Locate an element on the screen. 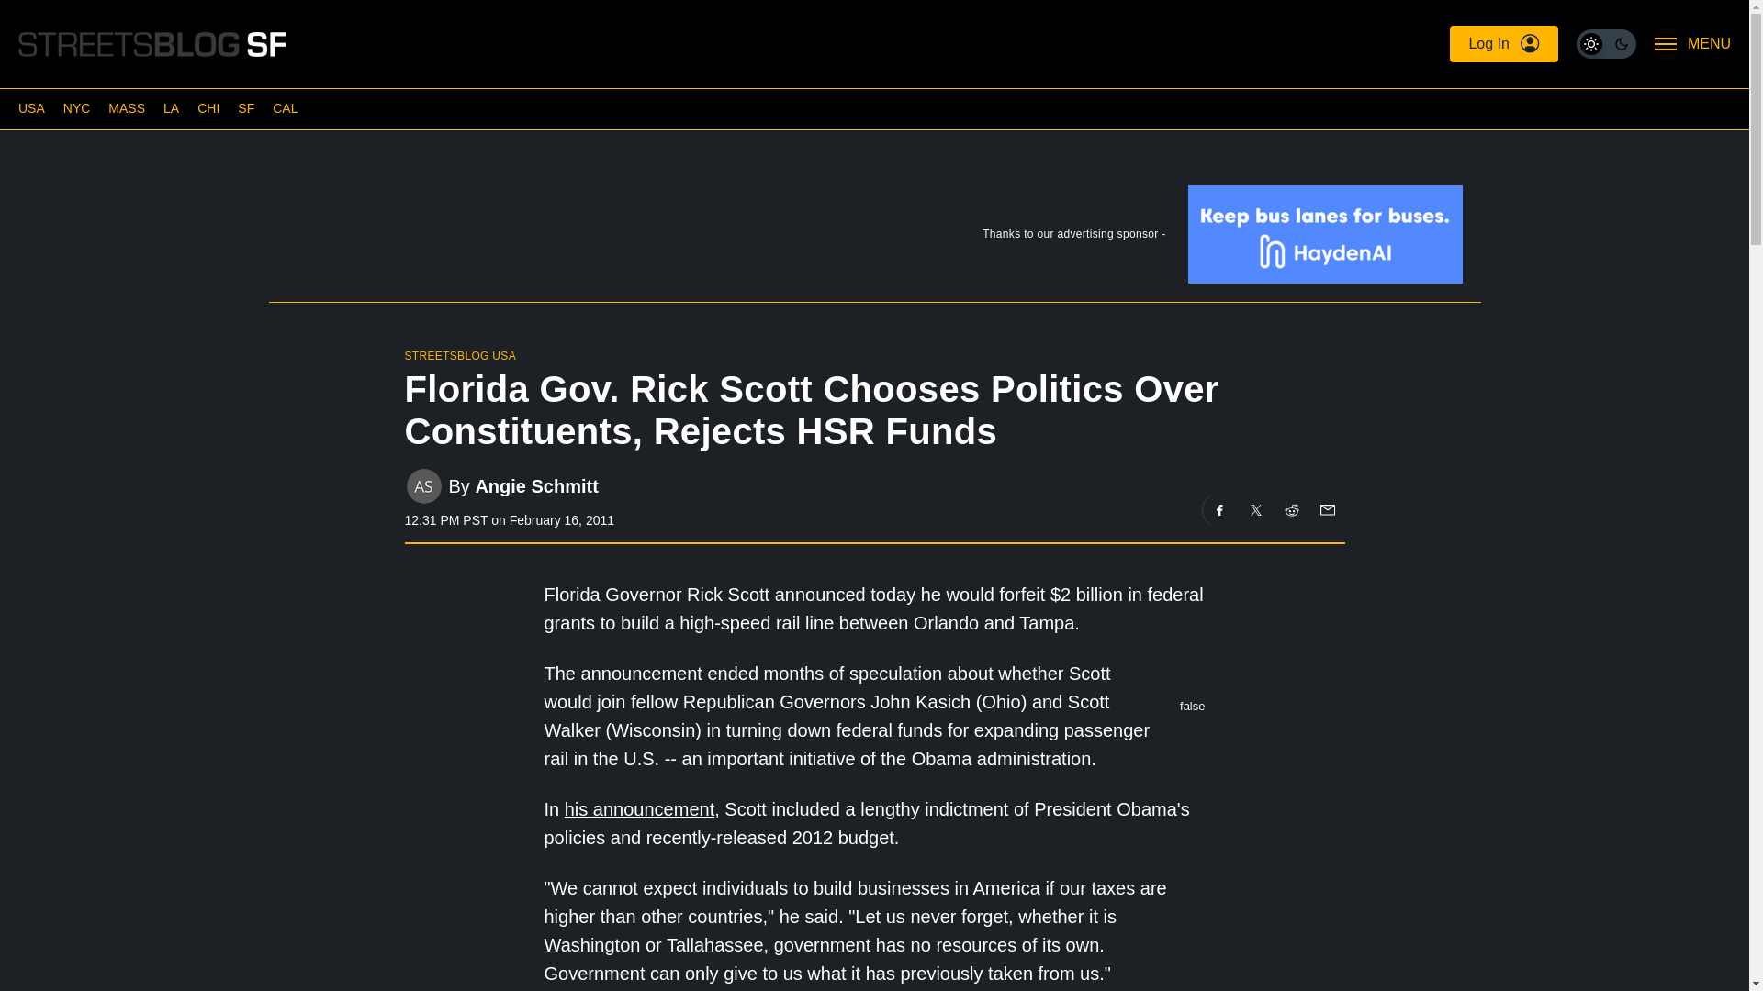 This screenshot has height=991, width=1763. MENU is located at coordinates (1693, 44).